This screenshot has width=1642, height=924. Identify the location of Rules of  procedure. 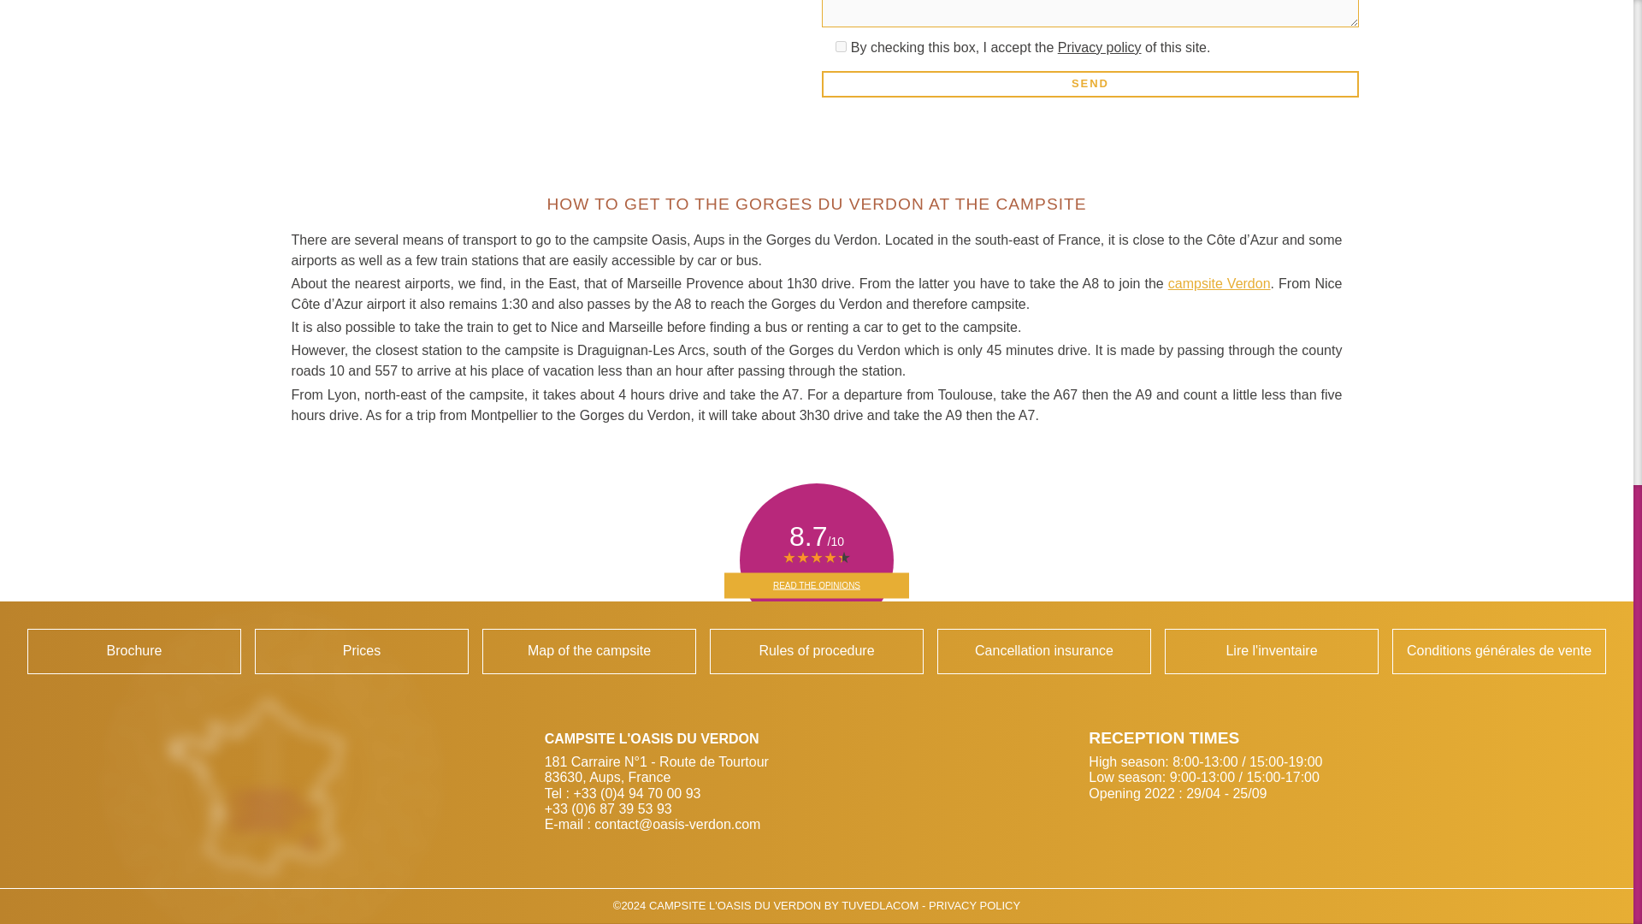
(816, 651).